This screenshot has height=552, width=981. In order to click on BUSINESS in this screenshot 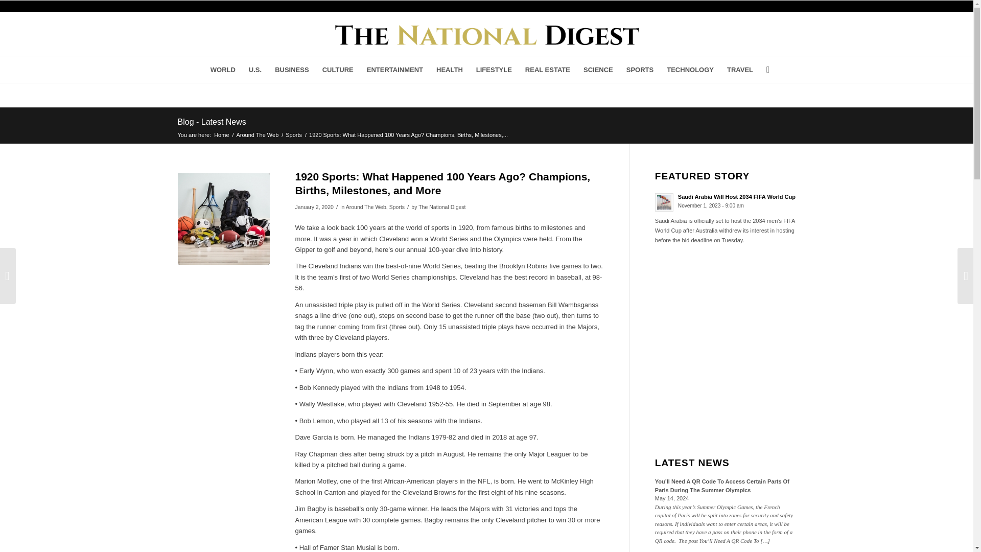, I will do `click(291, 70)`.